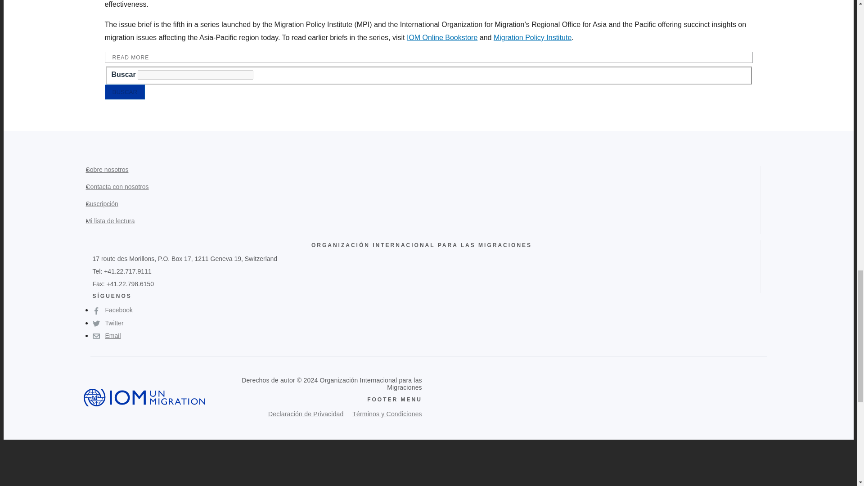  I want to click on Twitter, so click(108, 323).